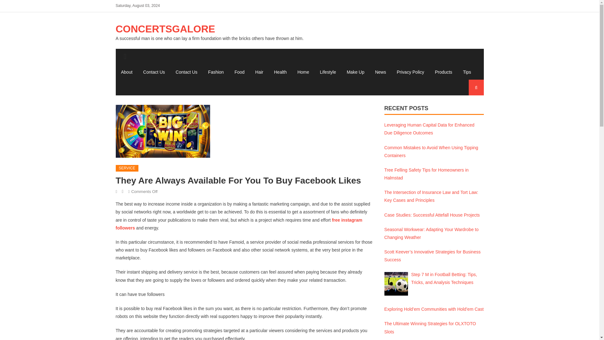  Describe the element at coordinates (186, 72) in the screenshot. I see `Contact Us` at that location.